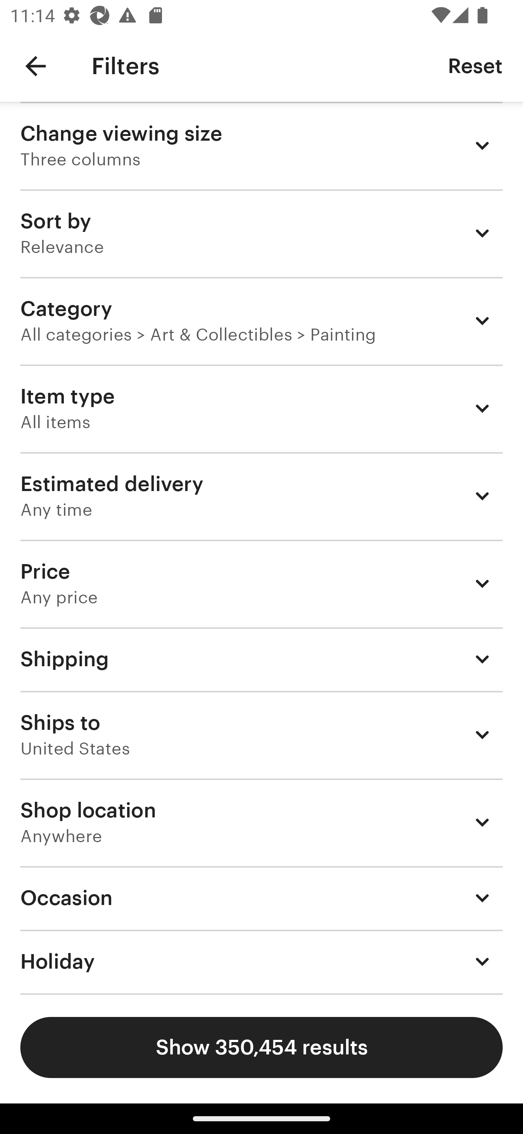  What do you see at coordinates (261, 1047) in the screenshot?
I see `Show 350,454 results Show results` at bounding box center [261, 1047].